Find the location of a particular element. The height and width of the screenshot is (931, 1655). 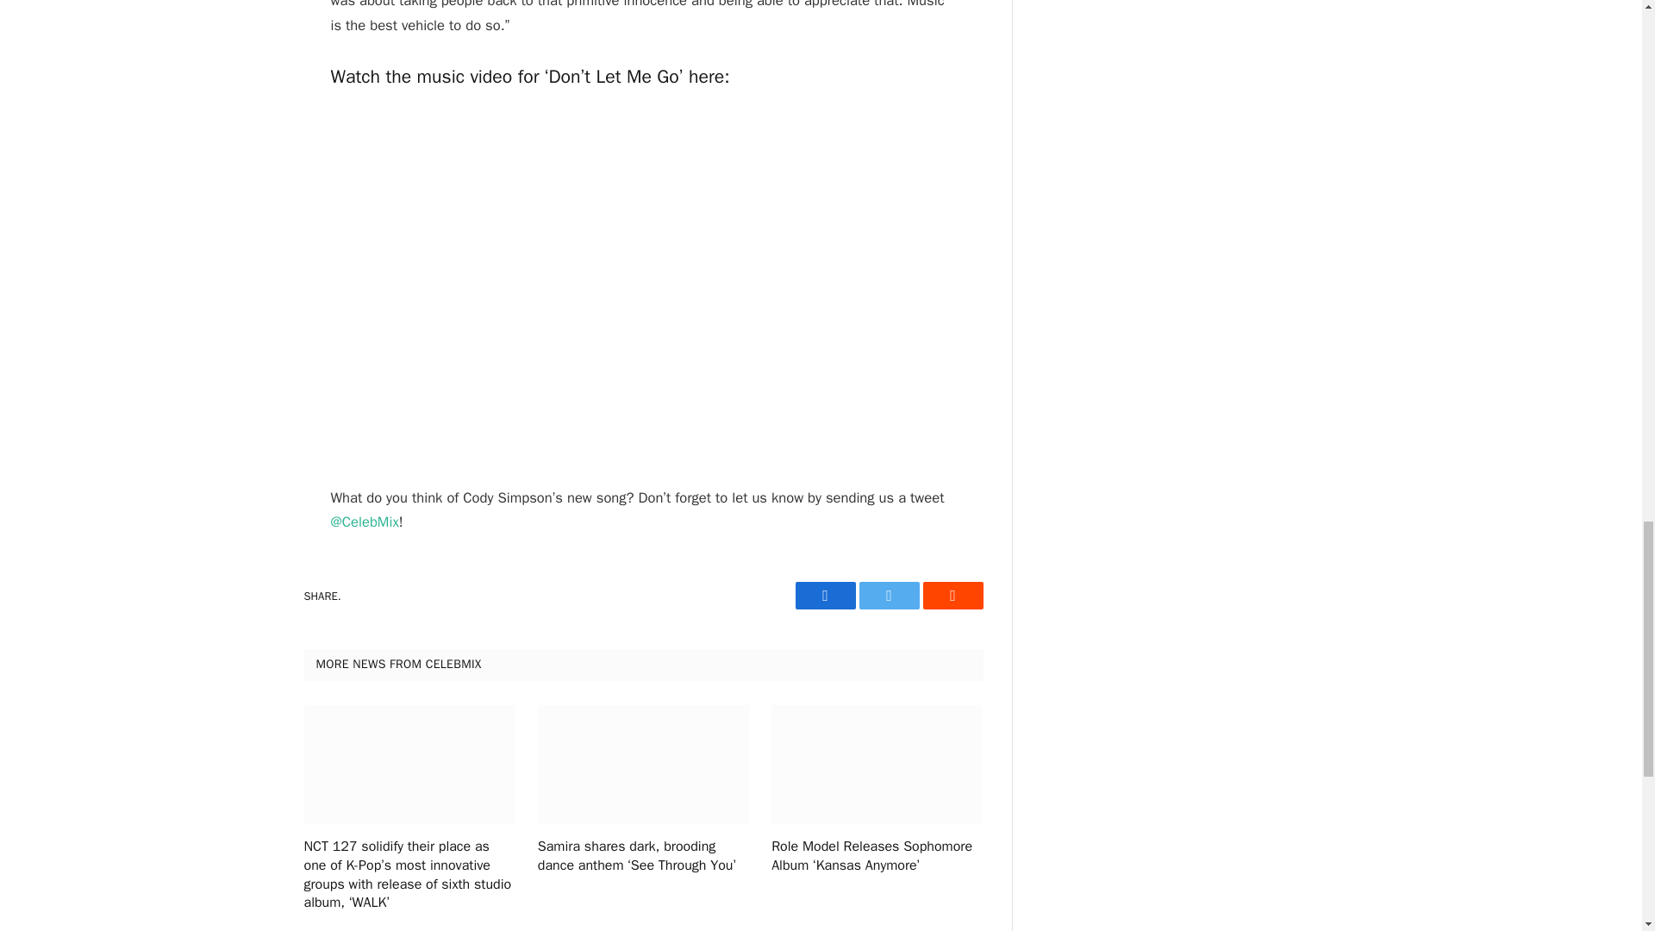

Reddit is located at coordinates (952, 596).